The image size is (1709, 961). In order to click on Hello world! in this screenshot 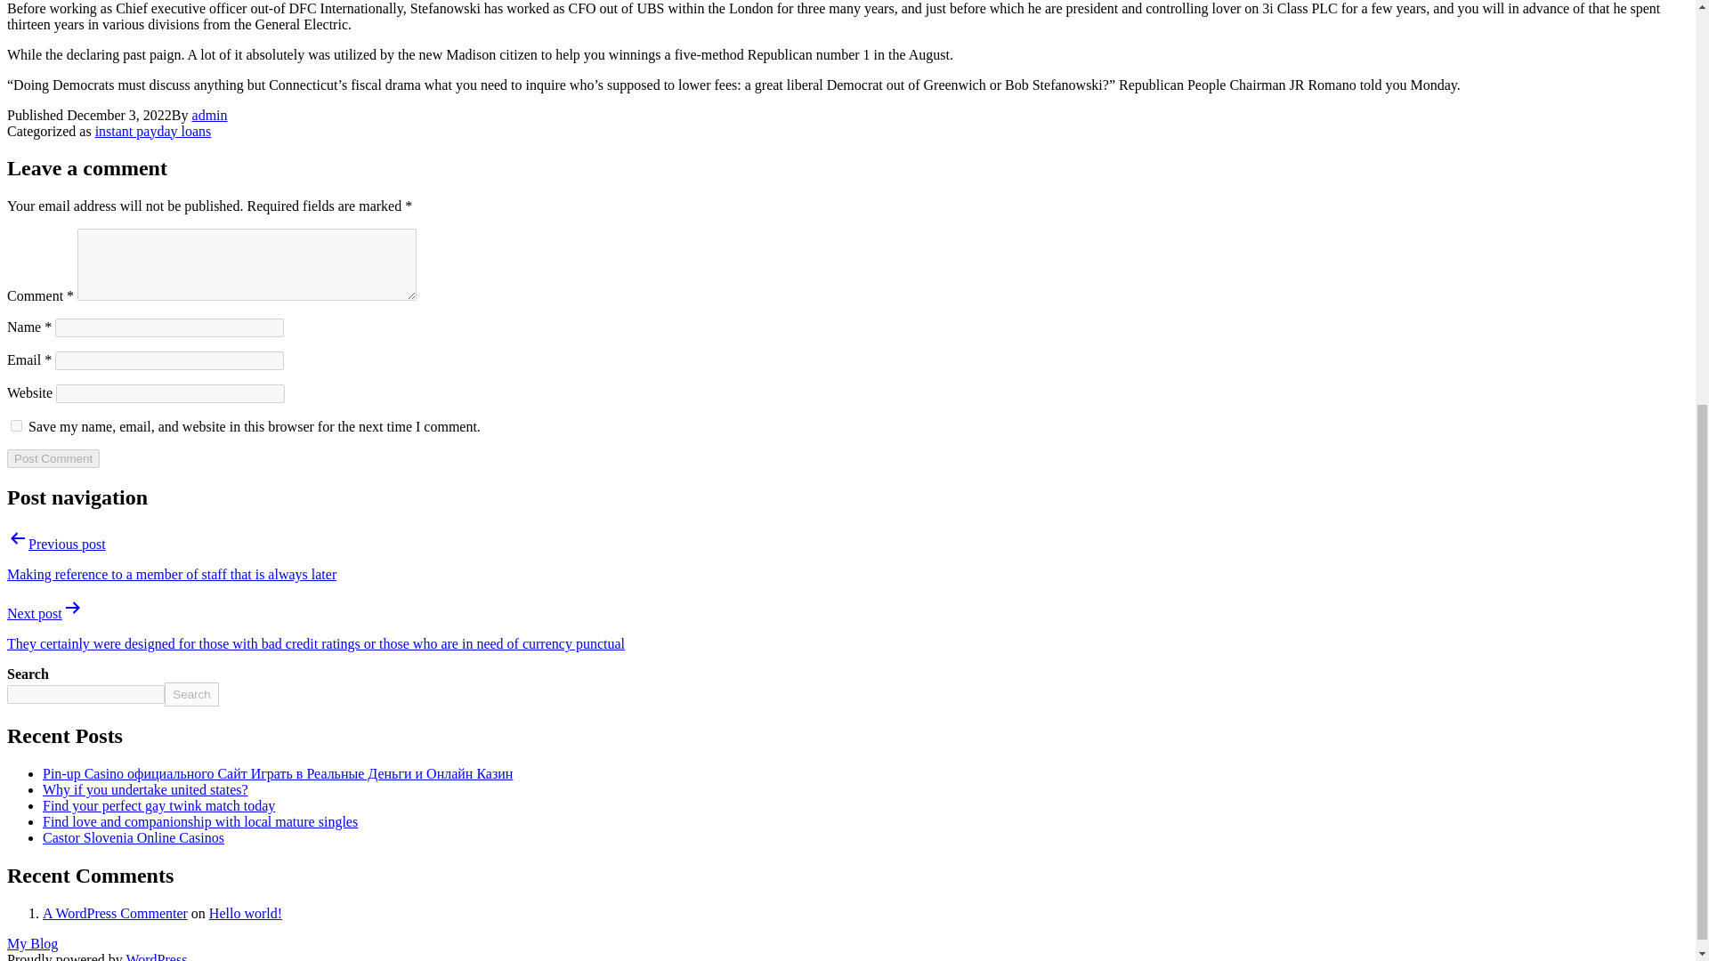, I will do `click(245, 913)`.